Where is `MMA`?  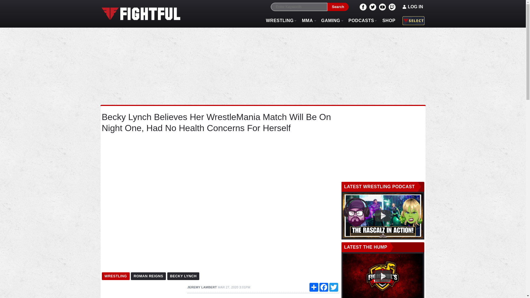 MMA is located at coordinates (308, 20).